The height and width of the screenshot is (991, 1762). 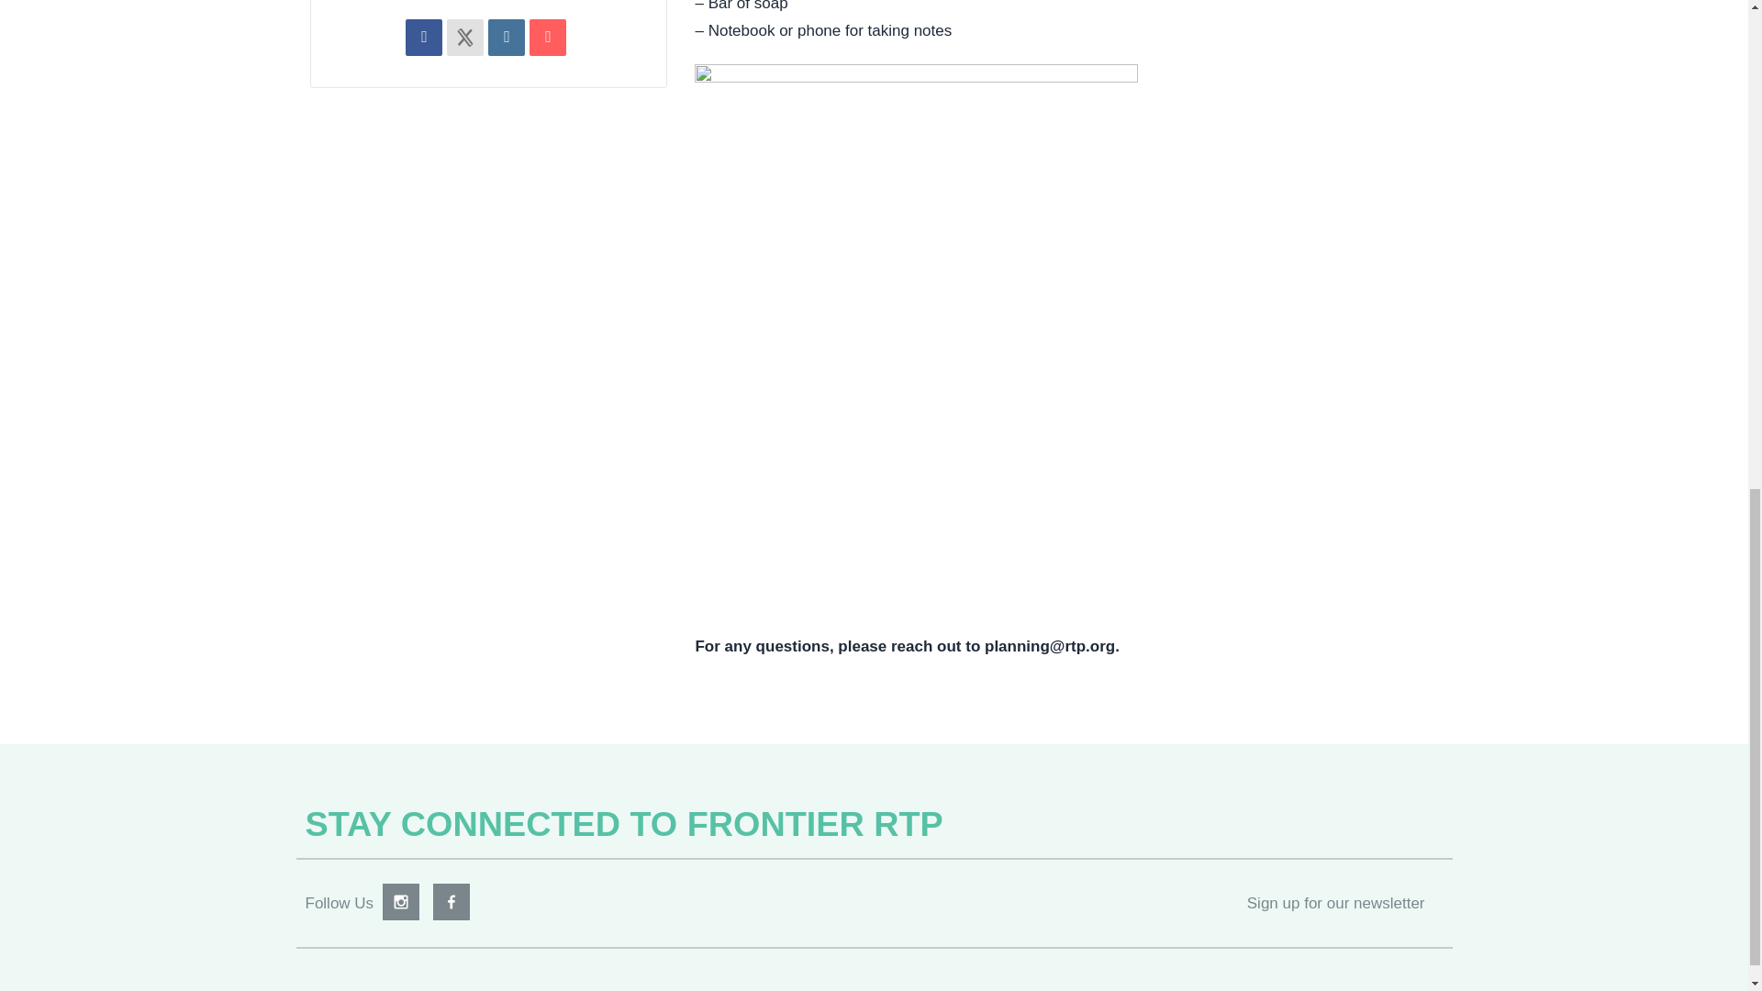 What do you see at coordinates (400, 902) in the screenshot?
I see `Instagram` at bounding box center [400, 902].